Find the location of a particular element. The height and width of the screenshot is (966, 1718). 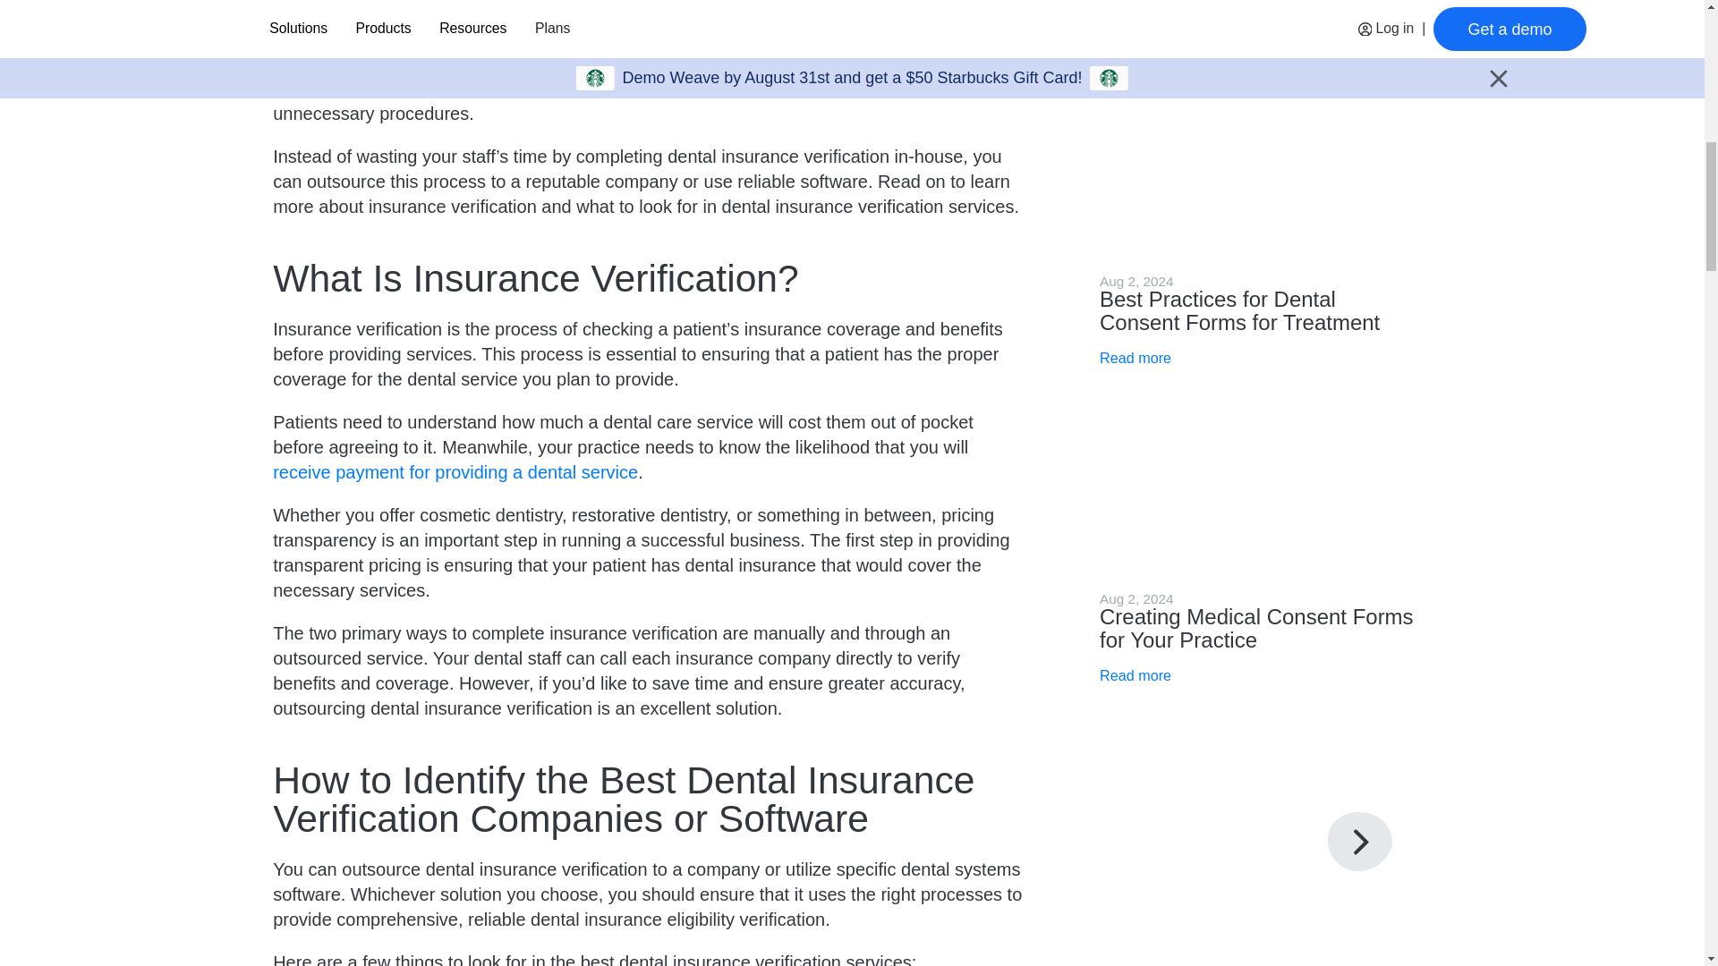

essential is located at coordinates (961, 13).